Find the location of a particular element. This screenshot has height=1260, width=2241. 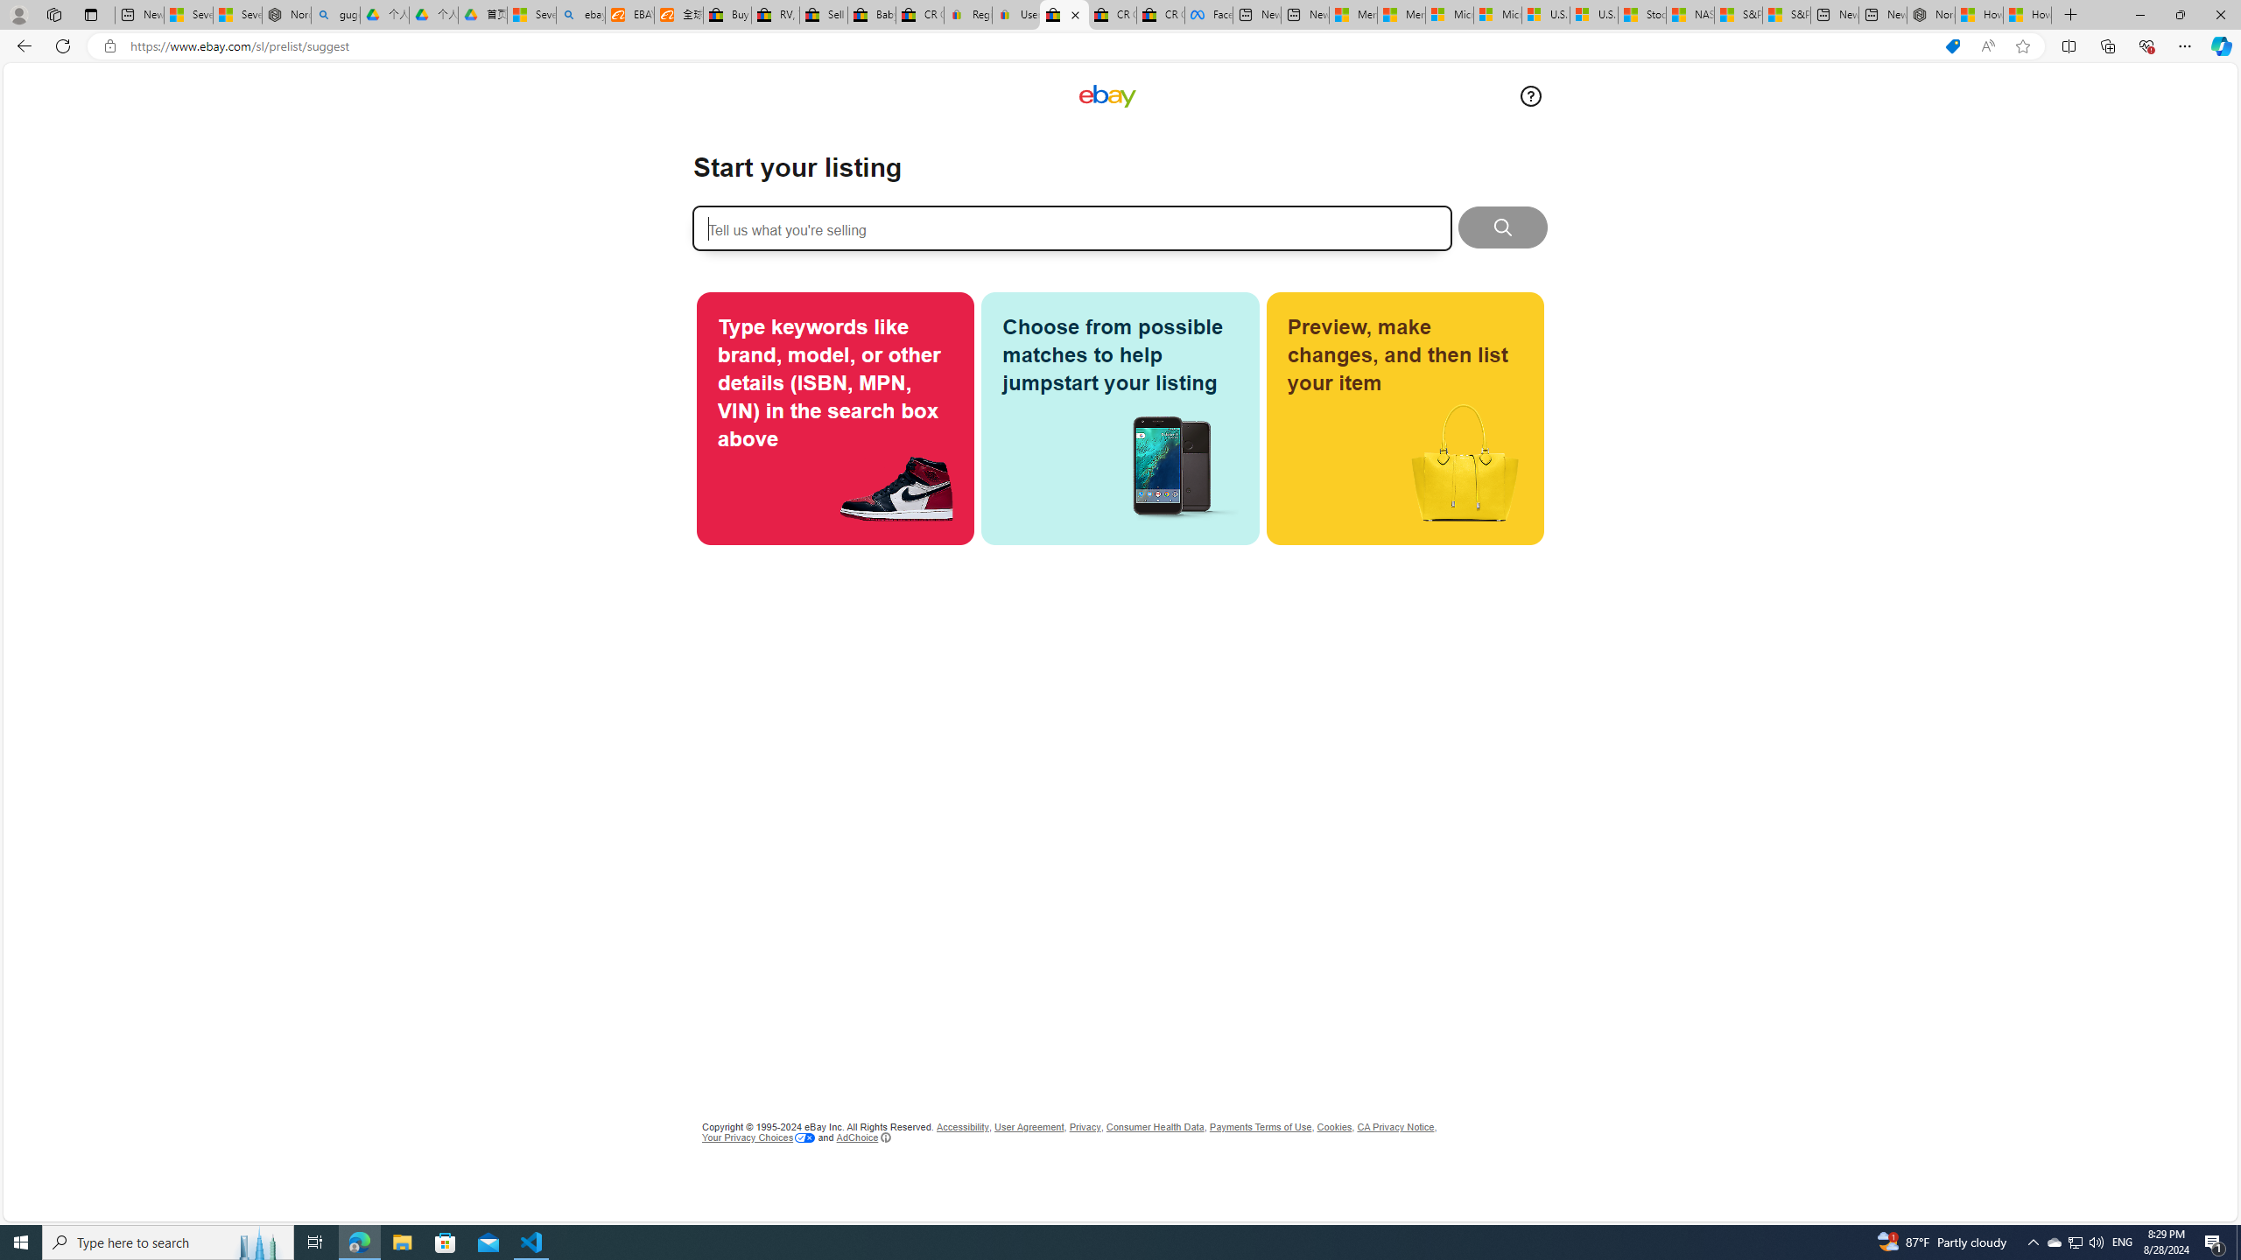

RV, Trailer & Camper Steps & Ladders for sale | eBay is located at coordinates (775, 15).